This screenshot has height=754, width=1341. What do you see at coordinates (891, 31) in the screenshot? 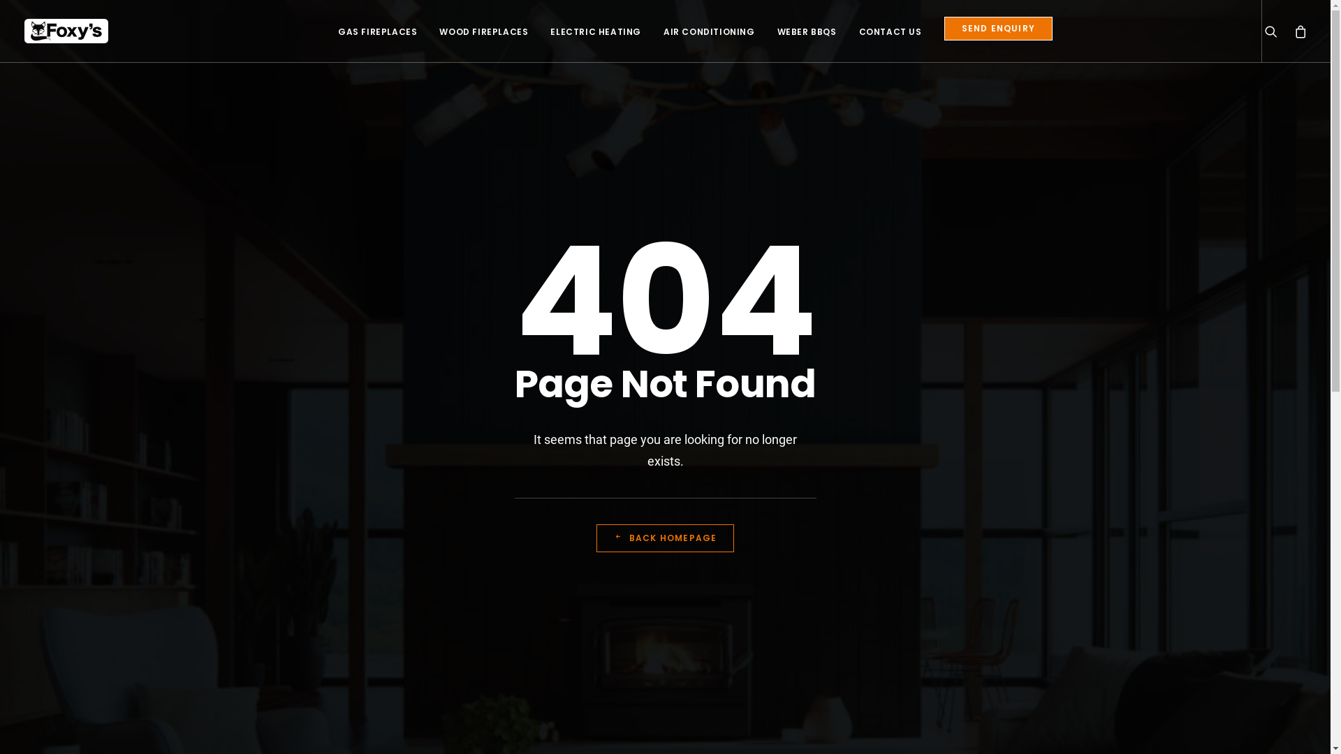
I see `CONTACT US` at bounding box center [891, 31].